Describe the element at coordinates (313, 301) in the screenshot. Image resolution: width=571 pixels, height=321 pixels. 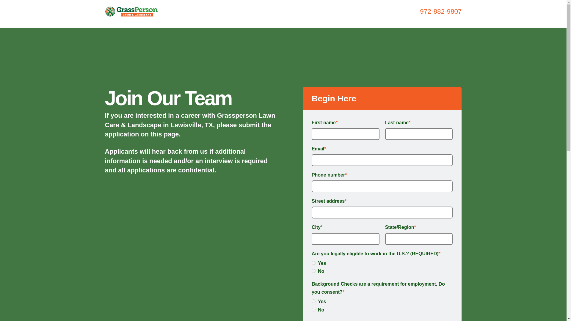
I see `Yes` at that location.